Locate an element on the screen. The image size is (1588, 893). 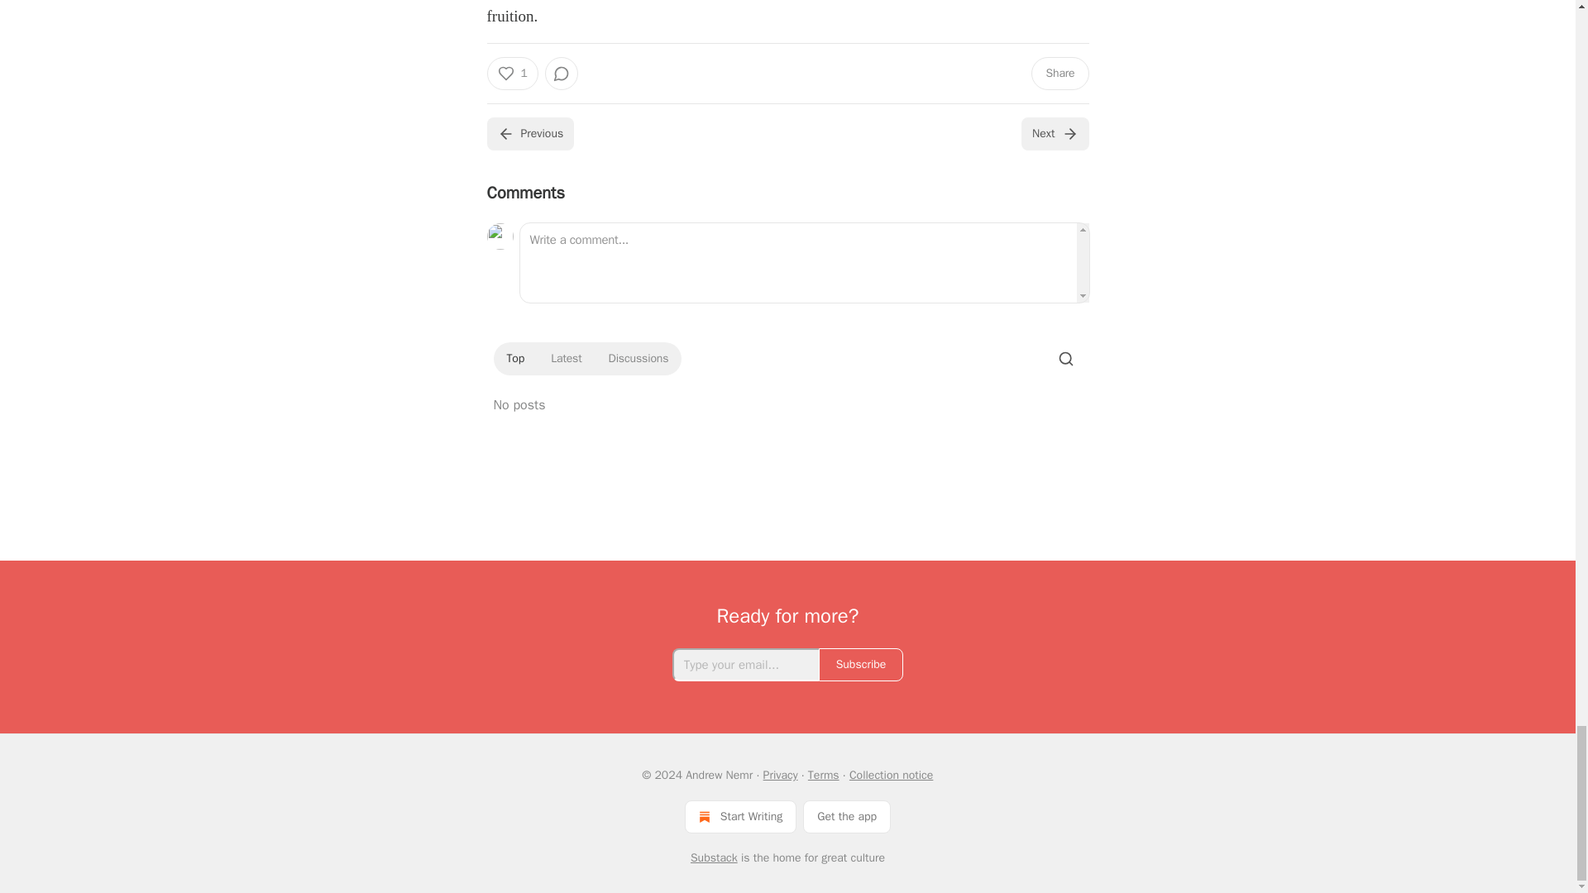
Previous is located at coordinates (529, 134).